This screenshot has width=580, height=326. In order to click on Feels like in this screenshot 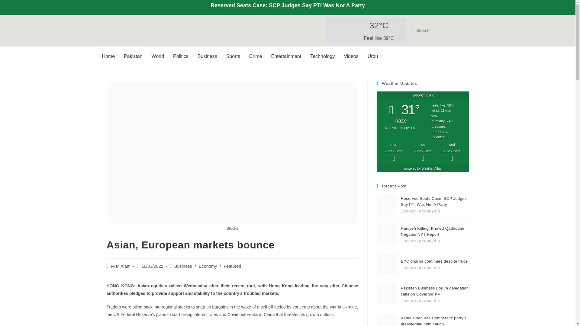, I will do `click(379, 38)`.